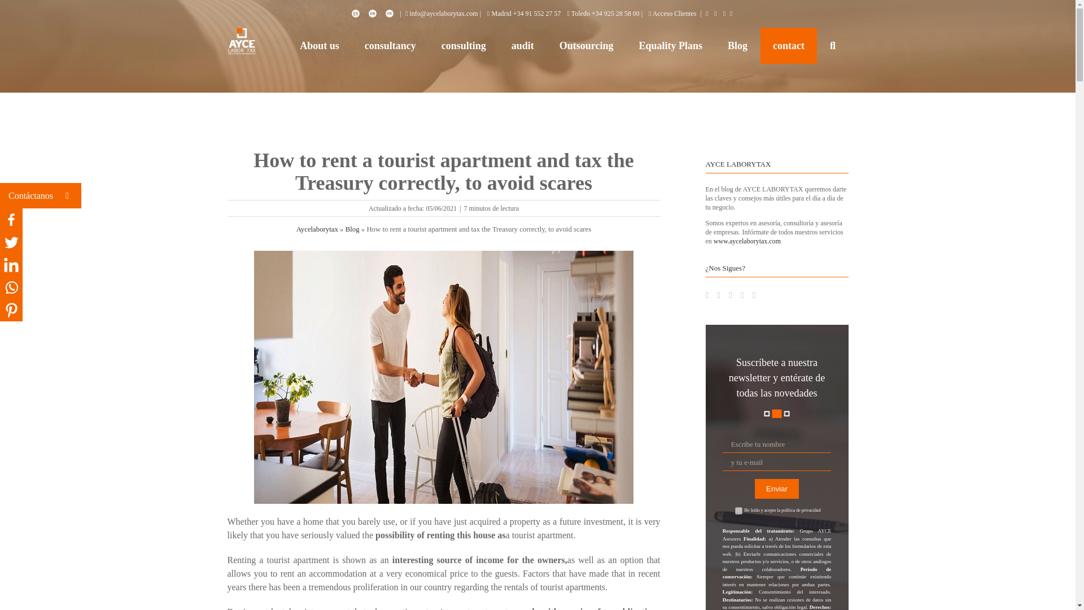  I want to click on consultancy, so click(390, 45).